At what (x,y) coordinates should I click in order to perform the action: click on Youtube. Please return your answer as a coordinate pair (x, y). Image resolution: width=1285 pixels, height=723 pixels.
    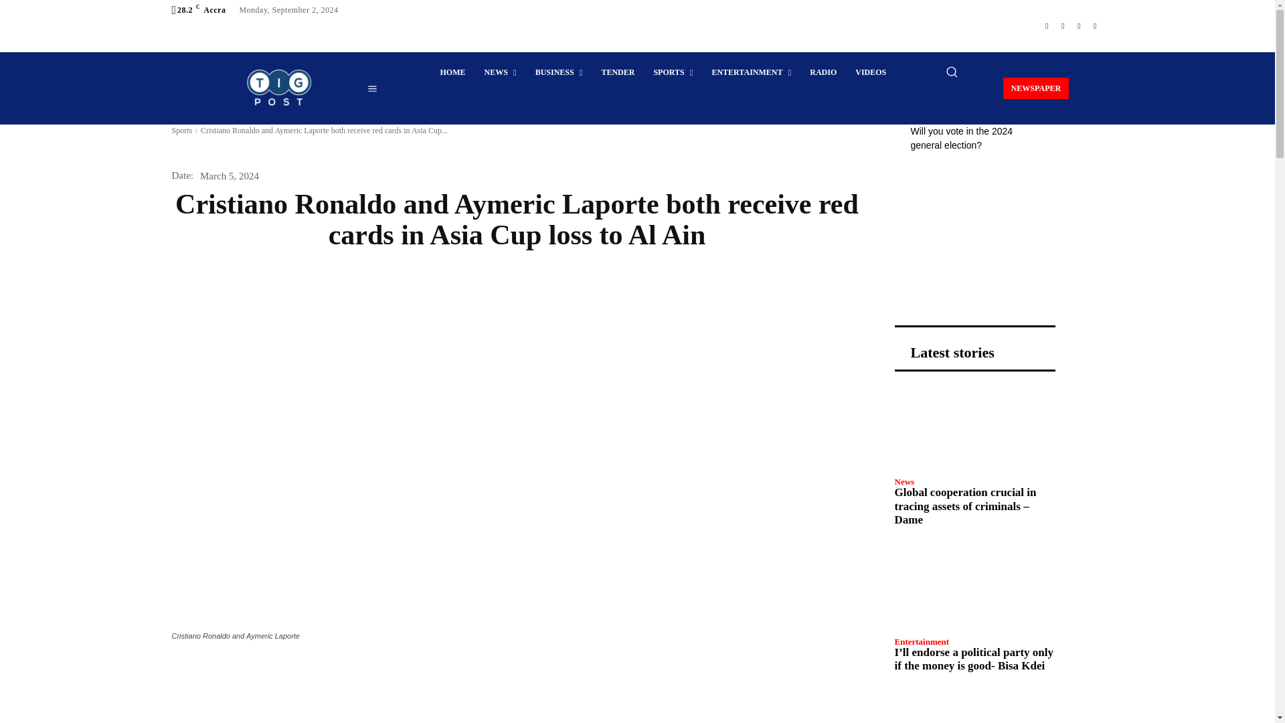
    Looking at the image, I should click on (1095, 25).